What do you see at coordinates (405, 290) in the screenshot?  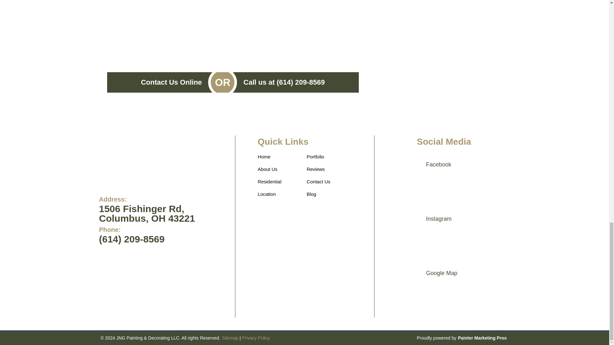 I see `google map icon` at bounding box center [405, 290].